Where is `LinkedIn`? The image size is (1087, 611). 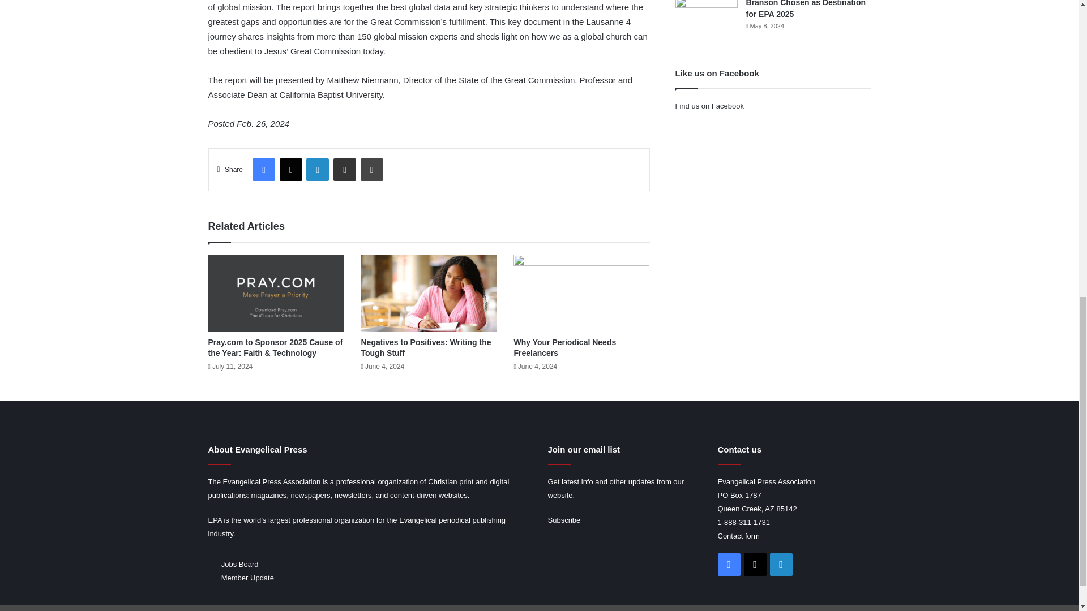 LinkedIn is located at coordinates (318, 169).